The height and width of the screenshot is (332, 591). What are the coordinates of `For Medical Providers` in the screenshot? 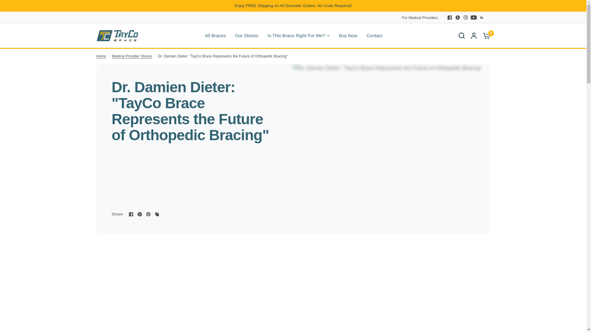 It's located at (420, 18).